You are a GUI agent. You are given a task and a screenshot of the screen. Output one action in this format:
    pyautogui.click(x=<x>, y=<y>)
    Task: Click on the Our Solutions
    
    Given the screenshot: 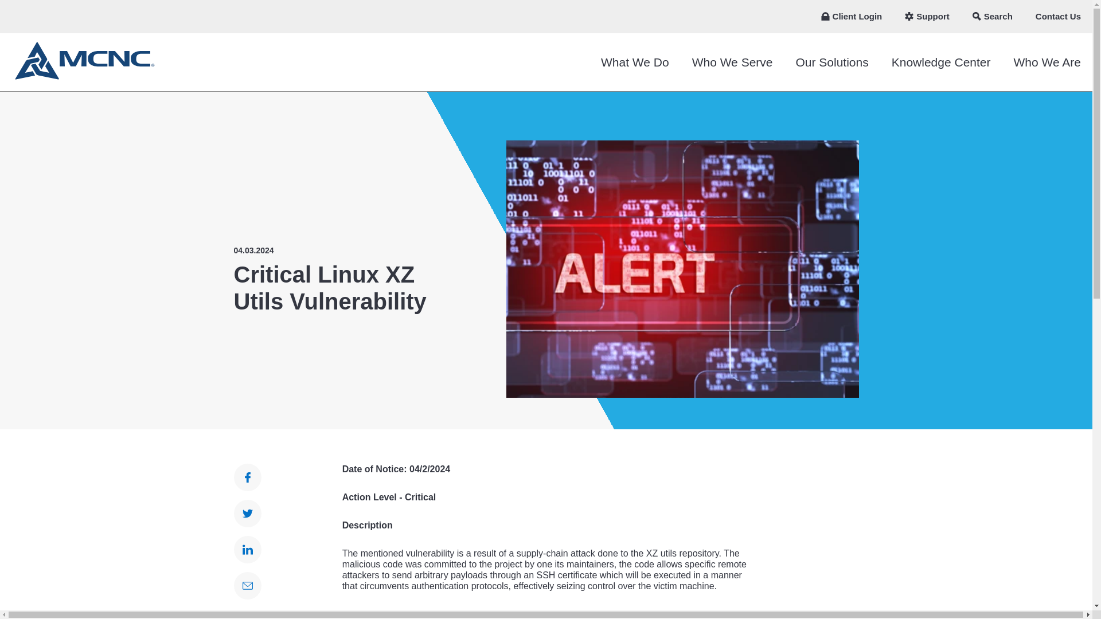 What is the action you would take?
    pyautogui.click(x=831, y=62)
    